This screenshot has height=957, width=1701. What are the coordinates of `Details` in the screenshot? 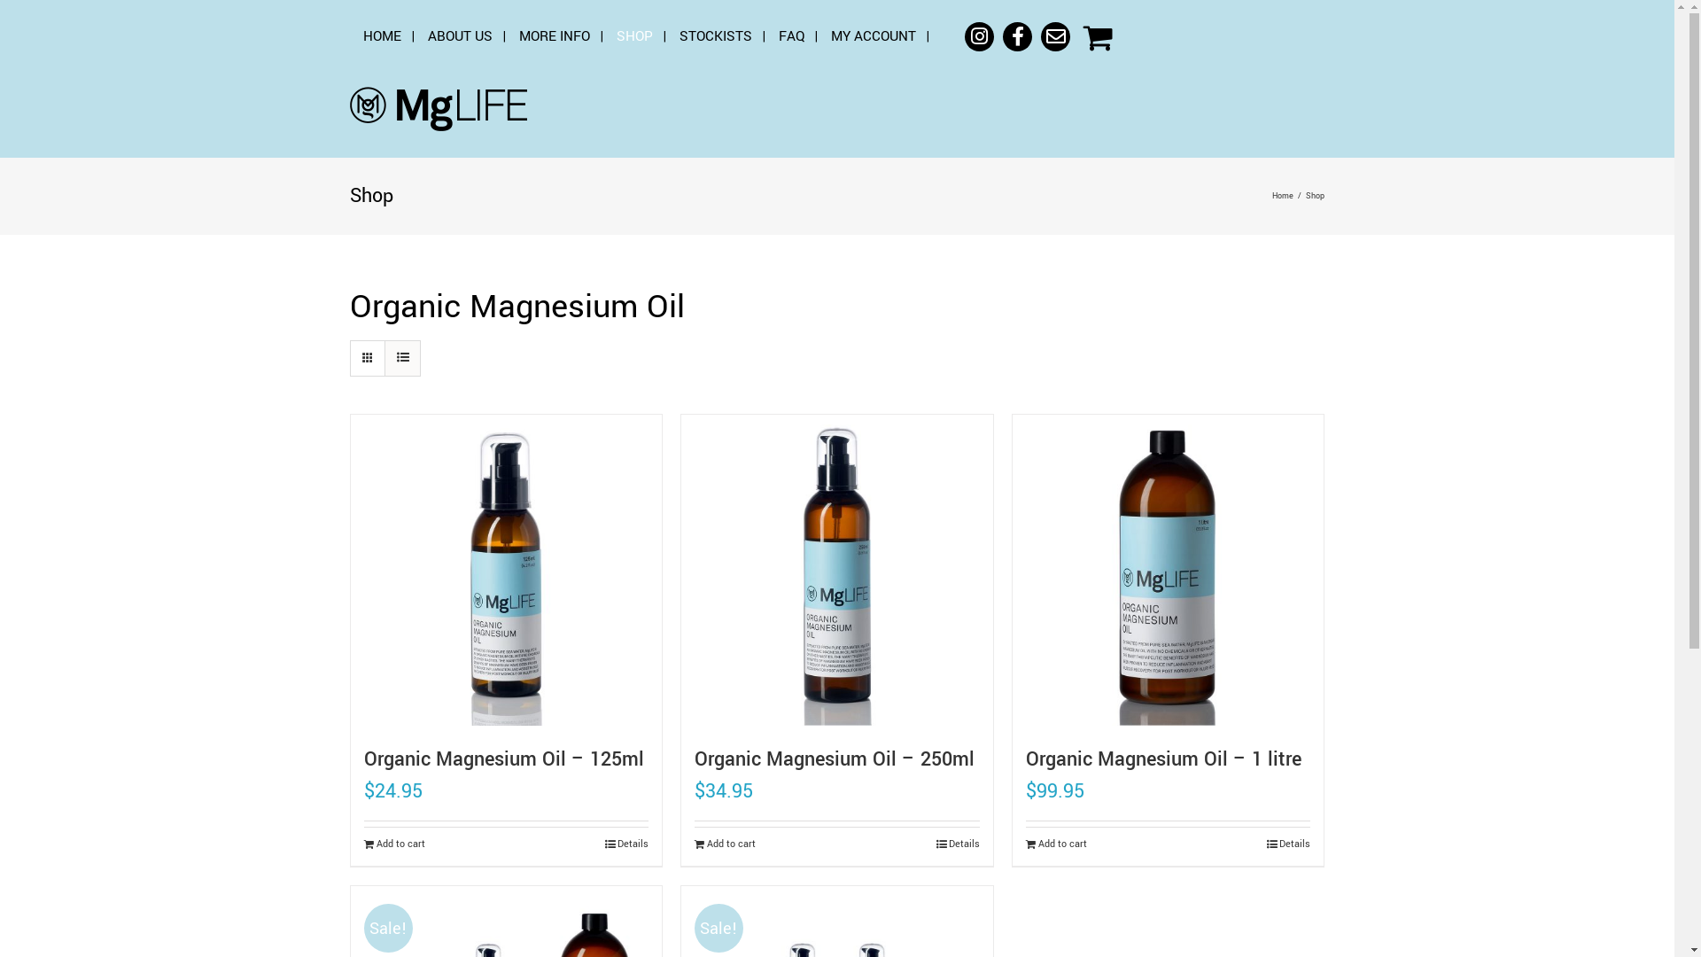 It's located at (1288, 844).